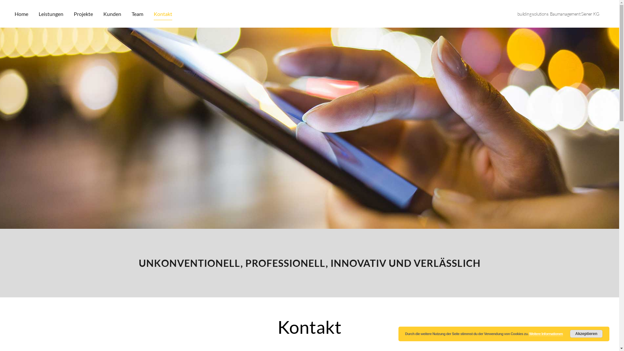  Describe the element at coordinates (83, 14) in the screenshot. I see `Projekte` at that location.